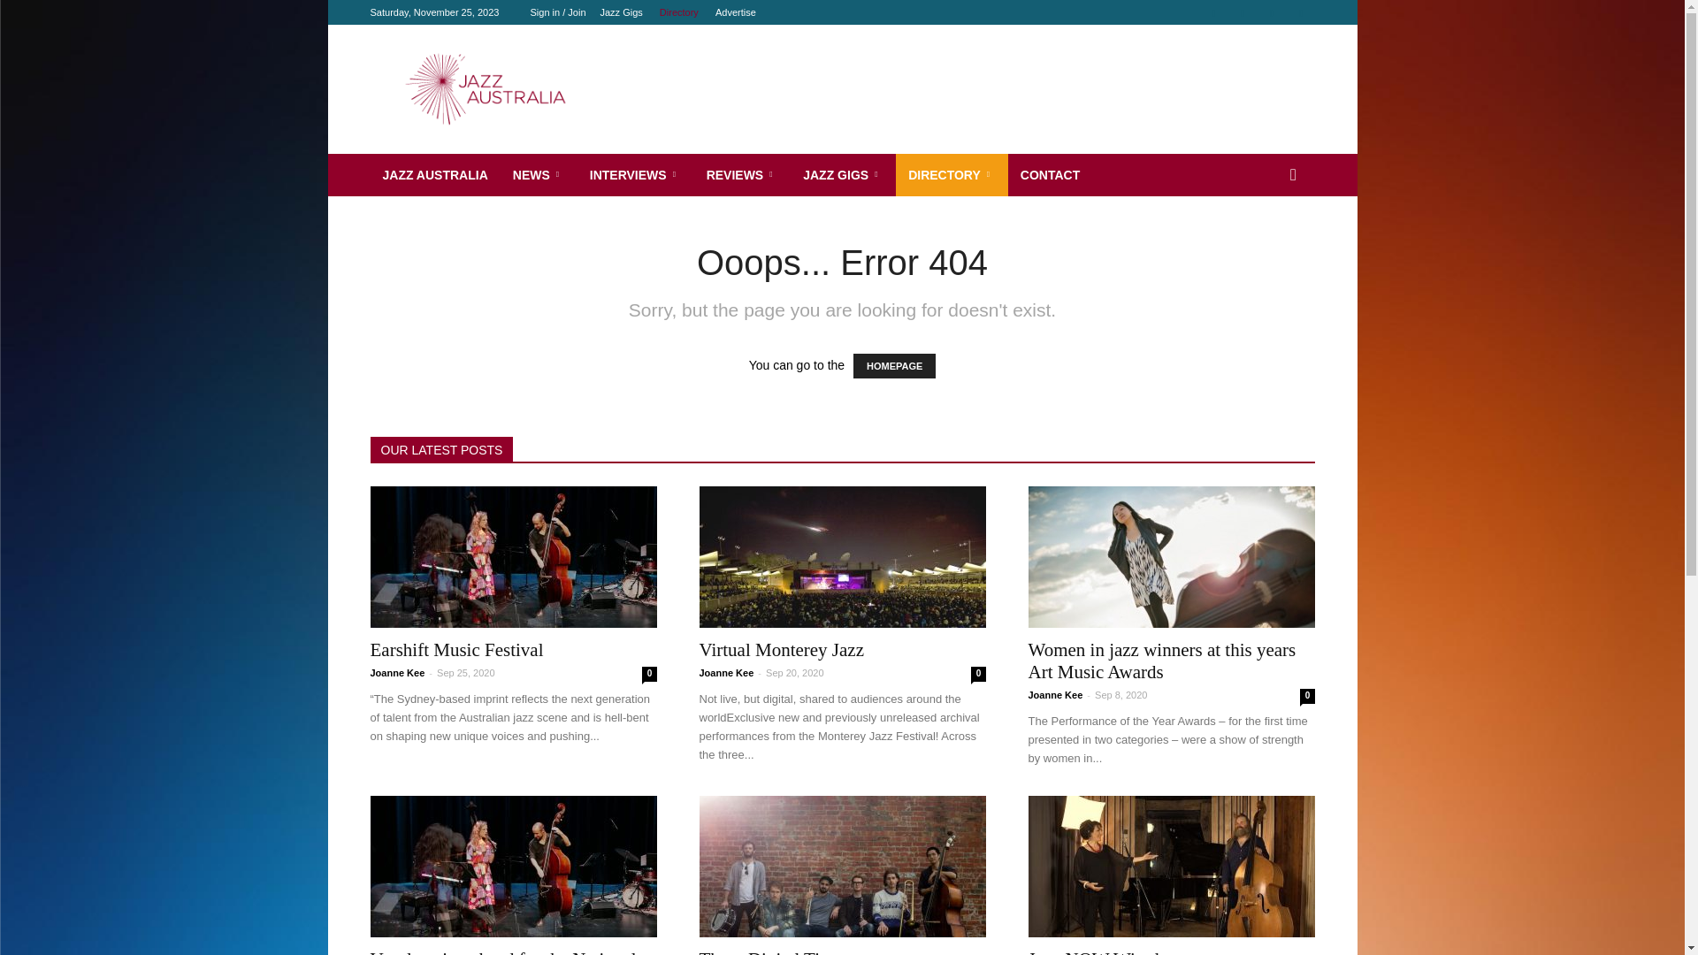 The width and height of the screenshot is (1698, 955). What do you see at coordinates (621, 12) in the screenshot?
I see `Jazz Gigs` at bounding box center [621, 12].